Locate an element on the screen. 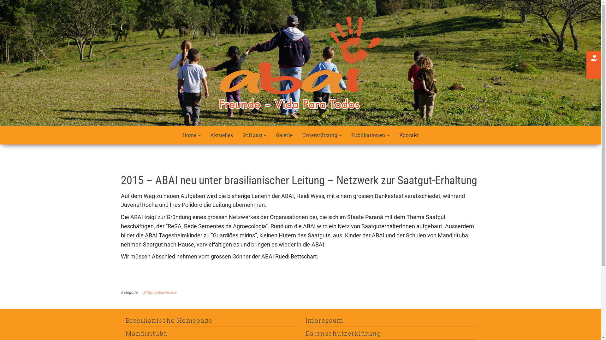 This screenshot has width=606, height=340. Aktuelles is located at coordinates (222, 135).